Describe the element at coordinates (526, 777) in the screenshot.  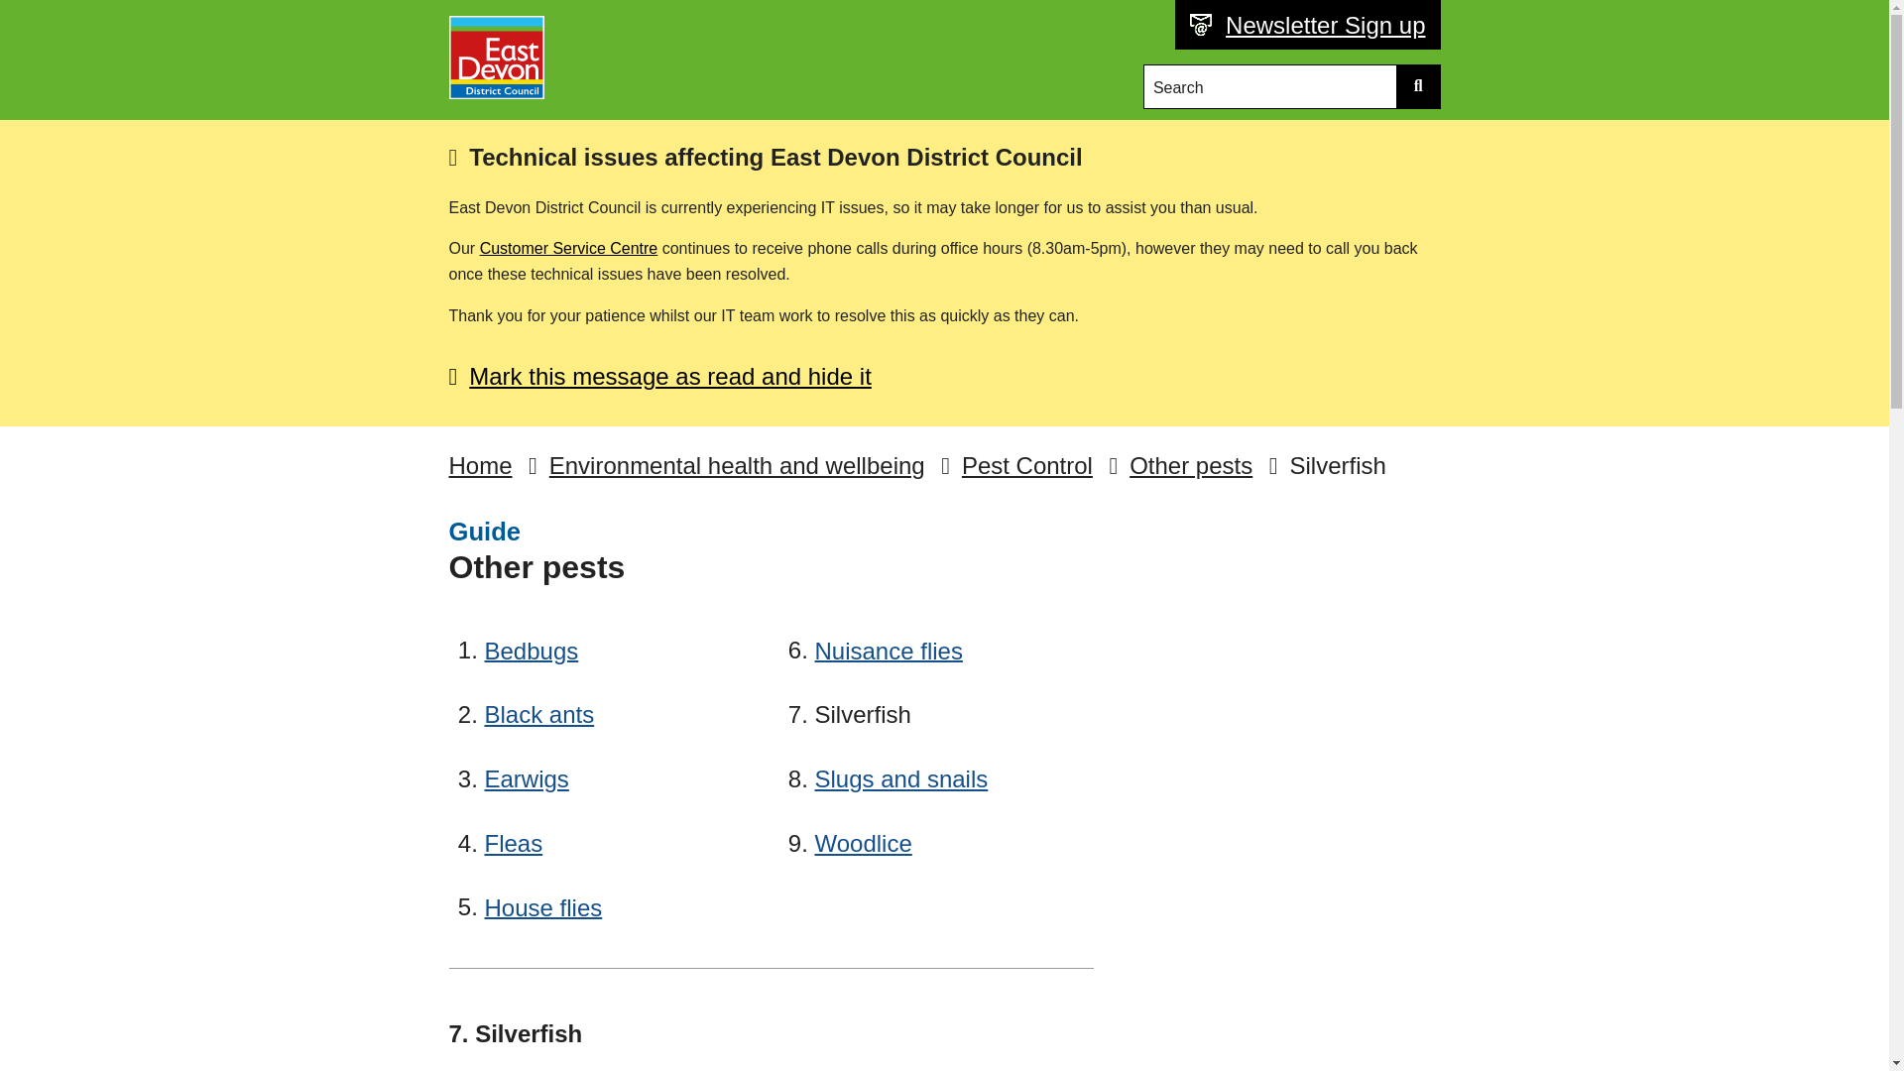
I see `Earwigs` at that location.